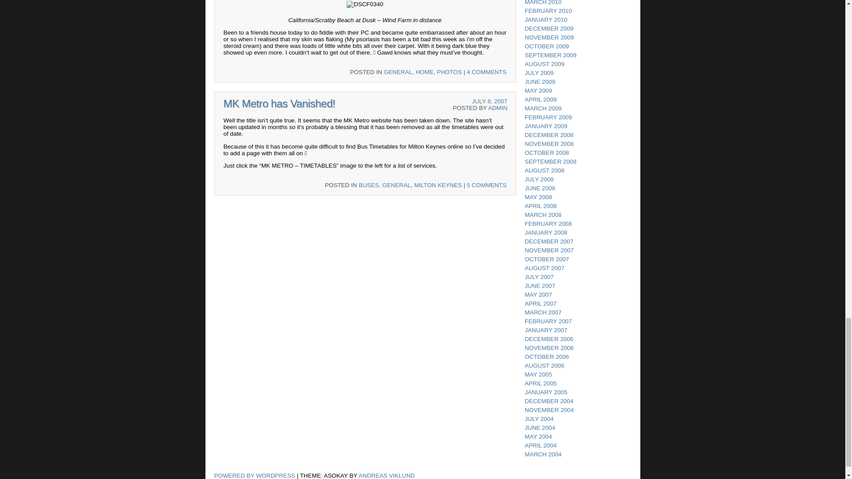 The image size is (852, 479). I want to click on ADMIN, so click(497, 108).